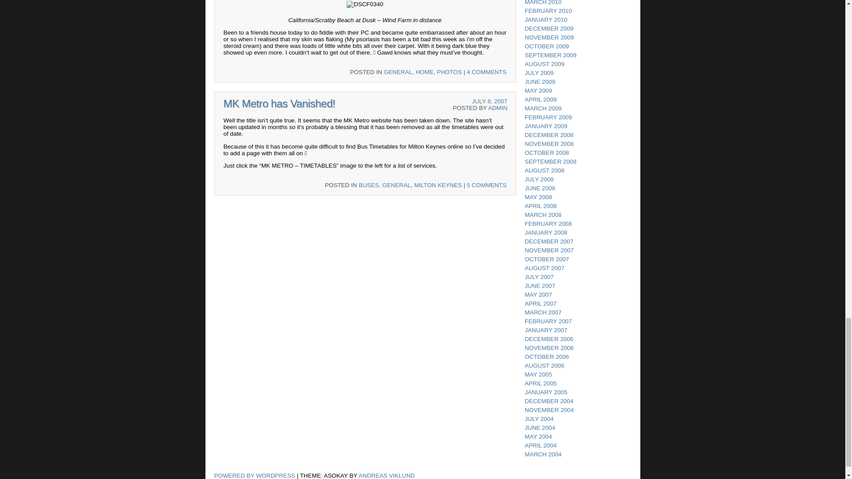 The image size is (852, 479). I want to click on ADMIN, so click(497, 108).